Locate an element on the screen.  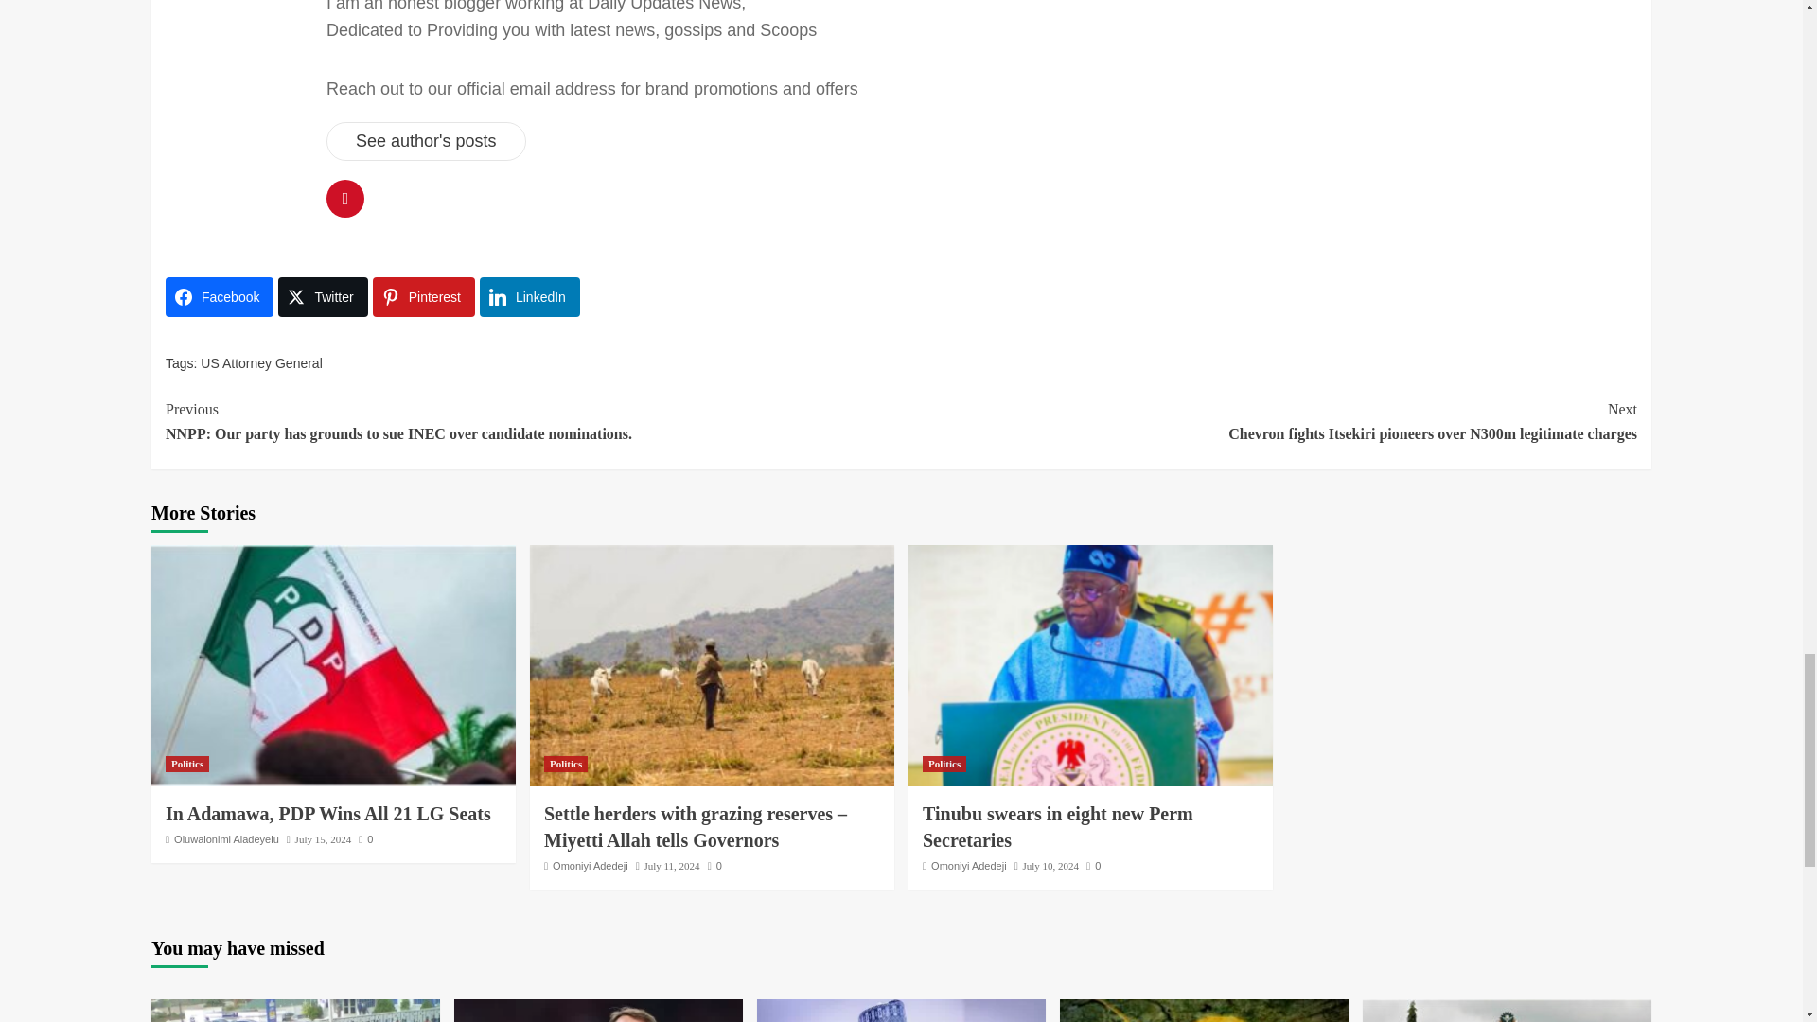
July 15, 2024 is located at coordinates (324, 839).